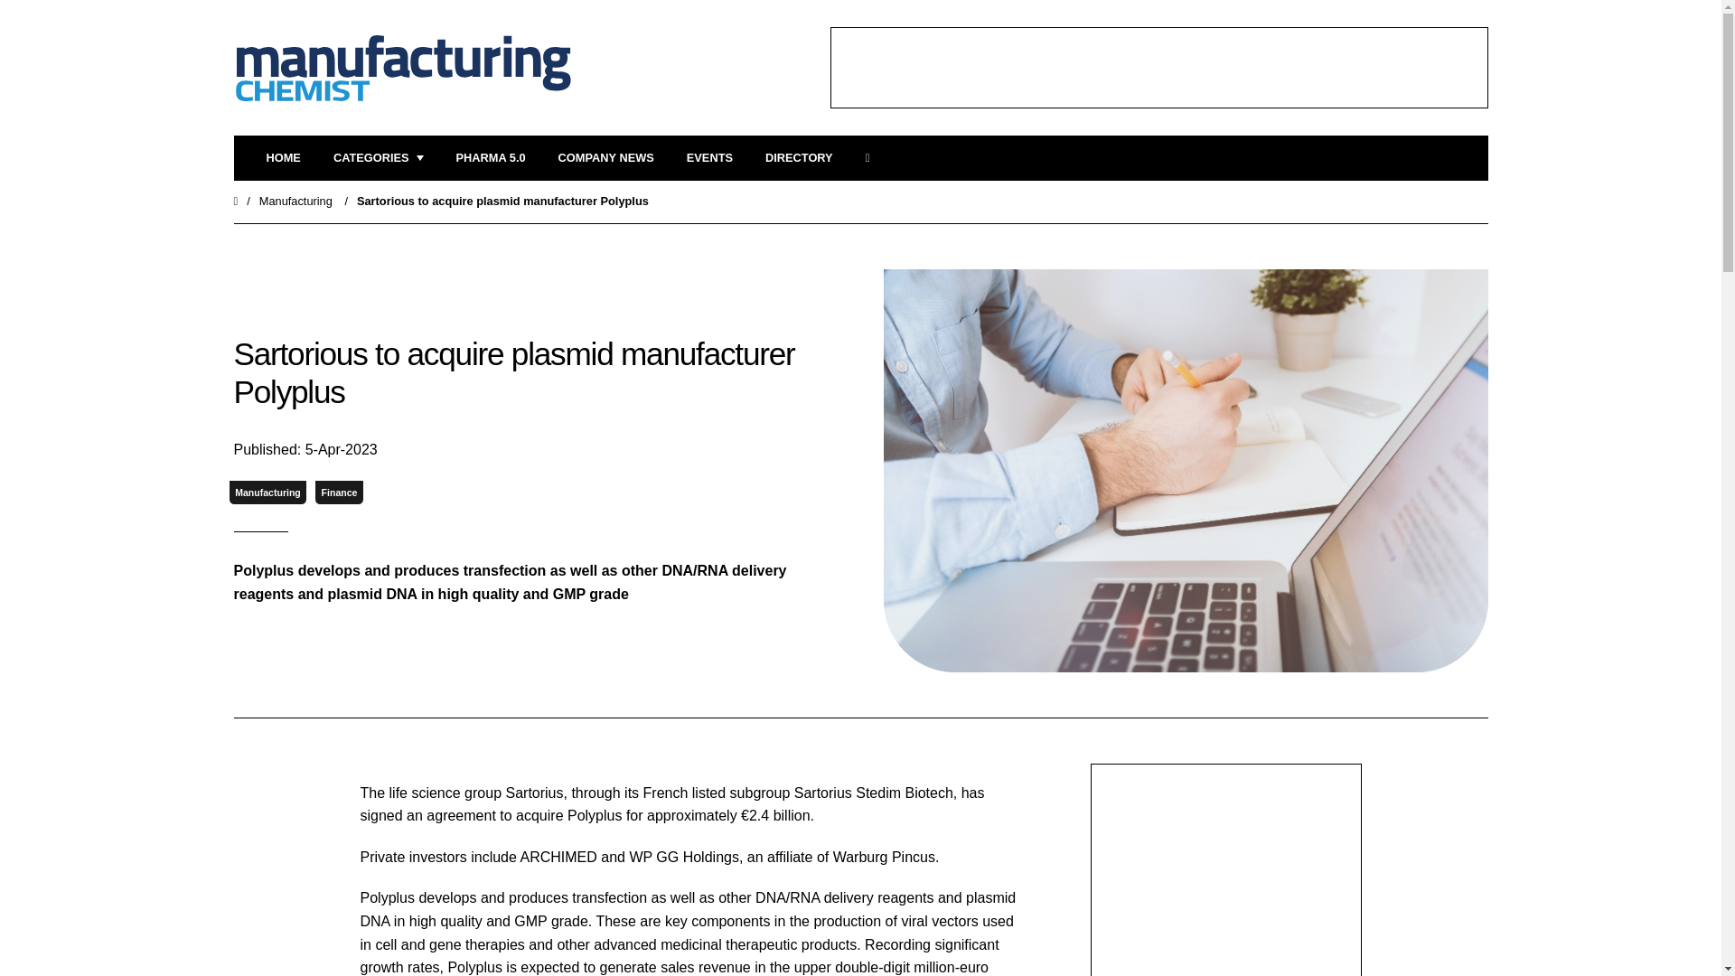 Image resolution: width=1735 pixels, height=976 pixels. What do you see at coordinates (295, 201) in the screenshot?
I see `Manufacturing` at bounding box center [295, 201].